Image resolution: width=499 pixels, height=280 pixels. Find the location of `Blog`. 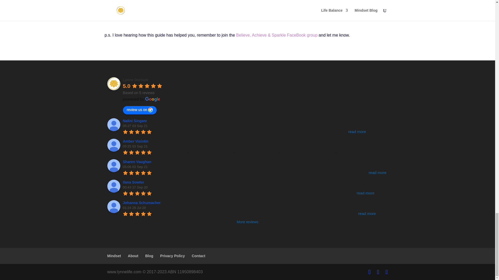

Blog is located at coordinates (149, 256).